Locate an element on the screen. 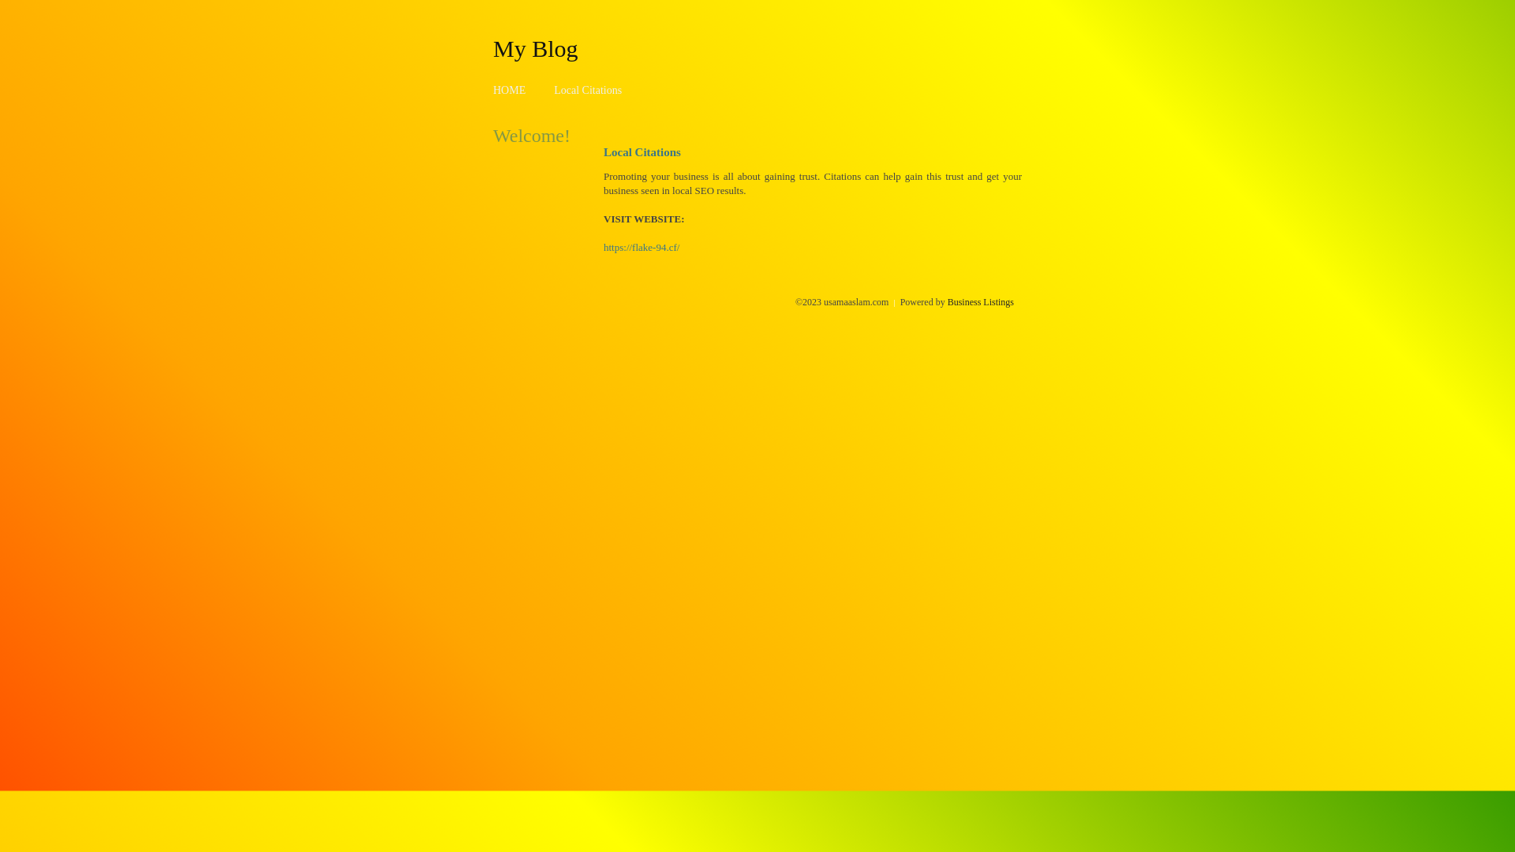  Local Citations is located at coordinates (588, 90).